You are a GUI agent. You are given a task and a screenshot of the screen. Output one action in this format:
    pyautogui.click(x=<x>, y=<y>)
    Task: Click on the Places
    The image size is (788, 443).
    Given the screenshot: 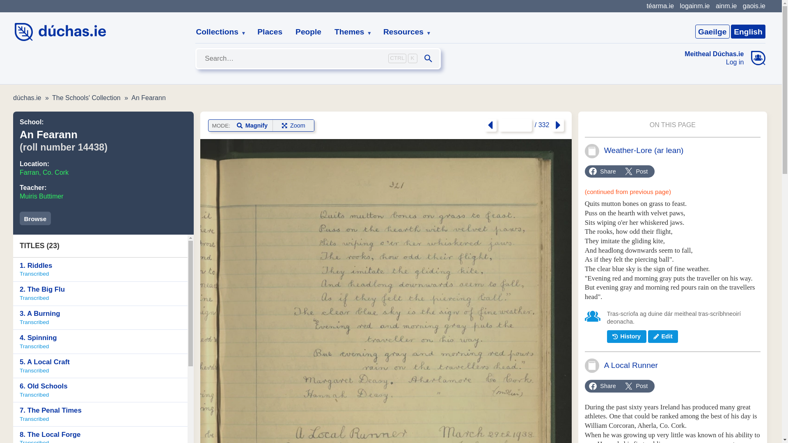 What is the action you would take?
    pyautogui.click(x=308, y=32)
    